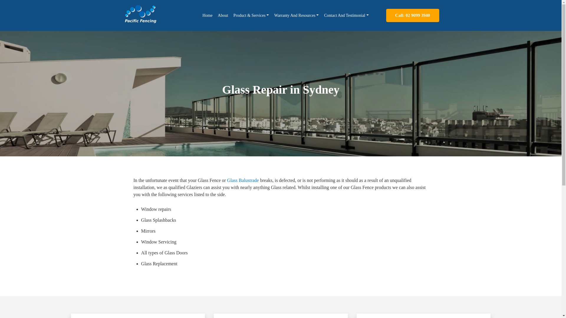  Describe the element at coordinates (412, 15) in the screenshot. I see `Call: 02 9099 3940` at that location.